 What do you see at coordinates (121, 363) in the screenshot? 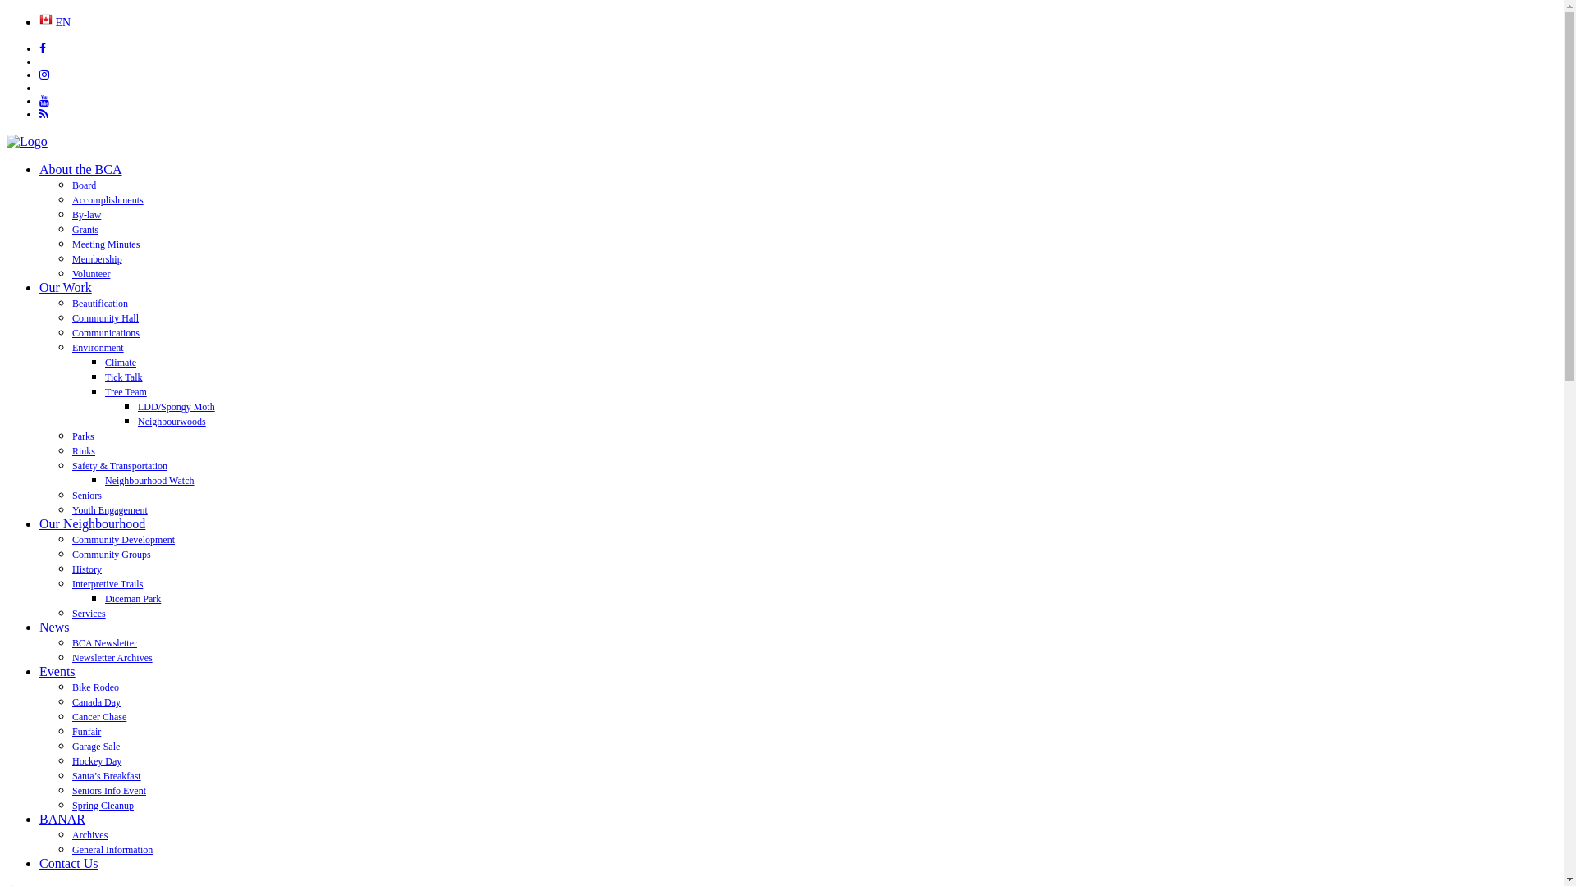
I see `Climate` at bounding box center [121, 363].